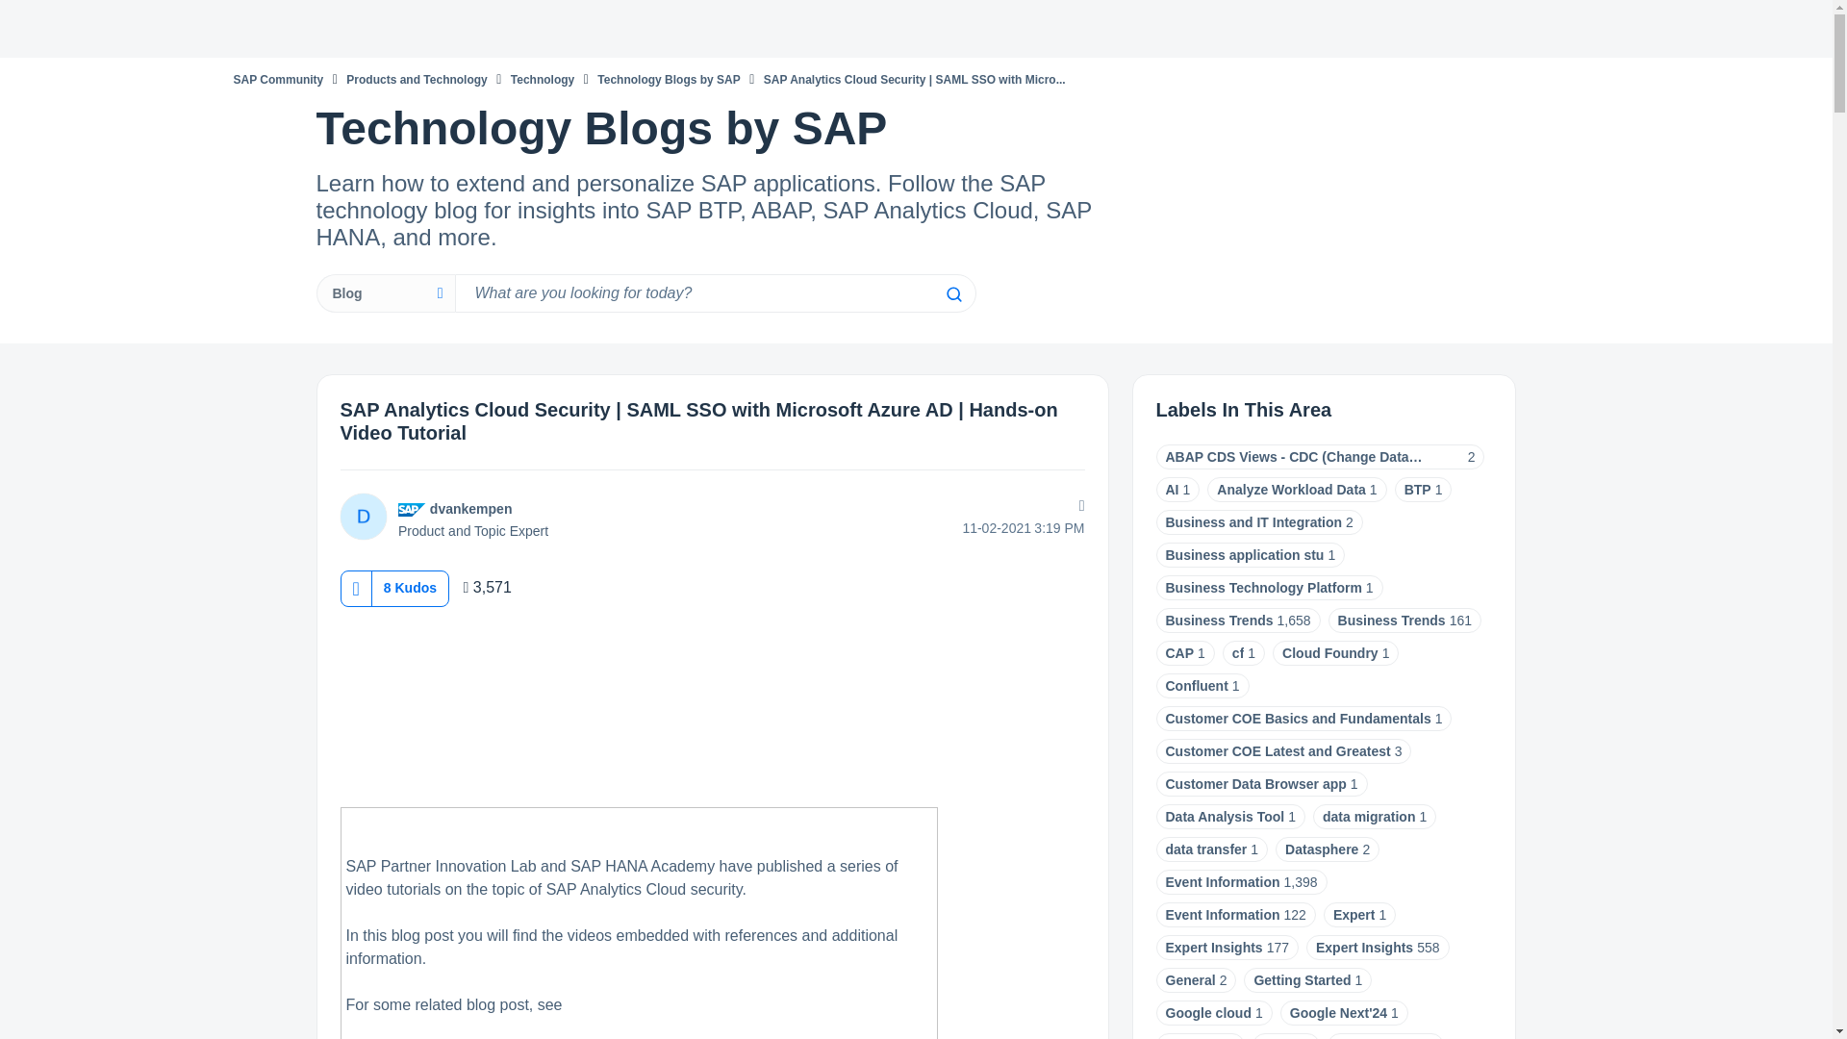 Image resolution: width=1847 pixels, height=1039 pixels. Describe the element at coordinates (952, 294) in the screenshot. I see `Search` at that location.